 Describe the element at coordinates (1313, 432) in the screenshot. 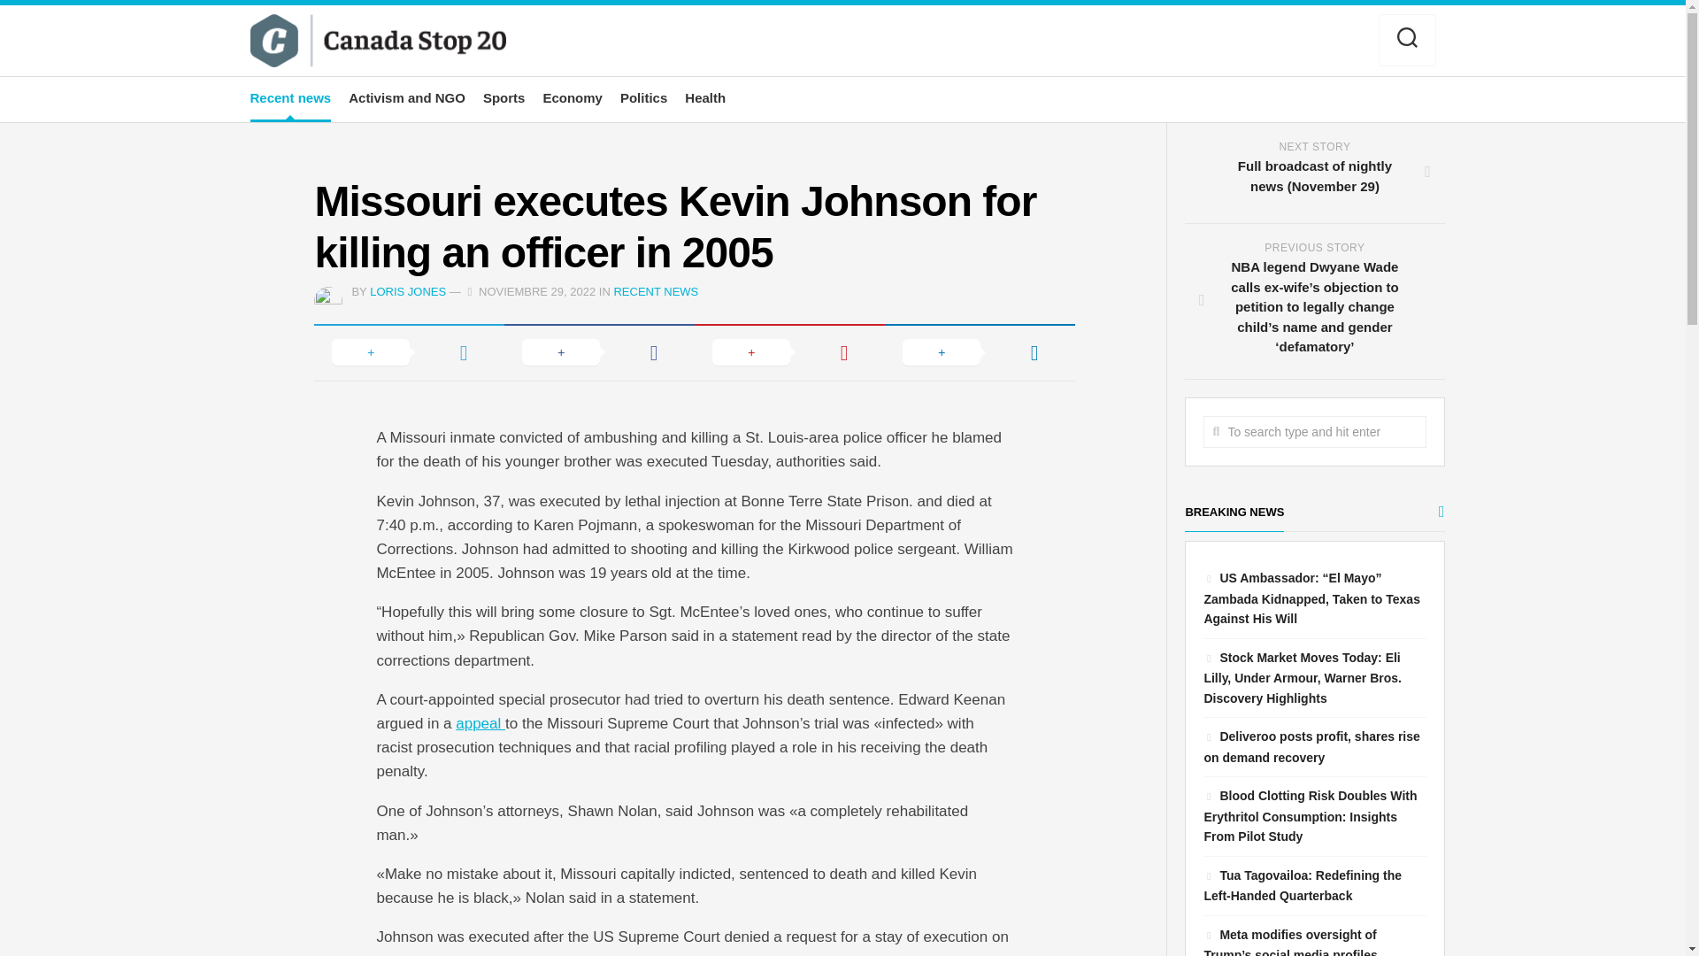

I see `To search type and hit enter` at that location.